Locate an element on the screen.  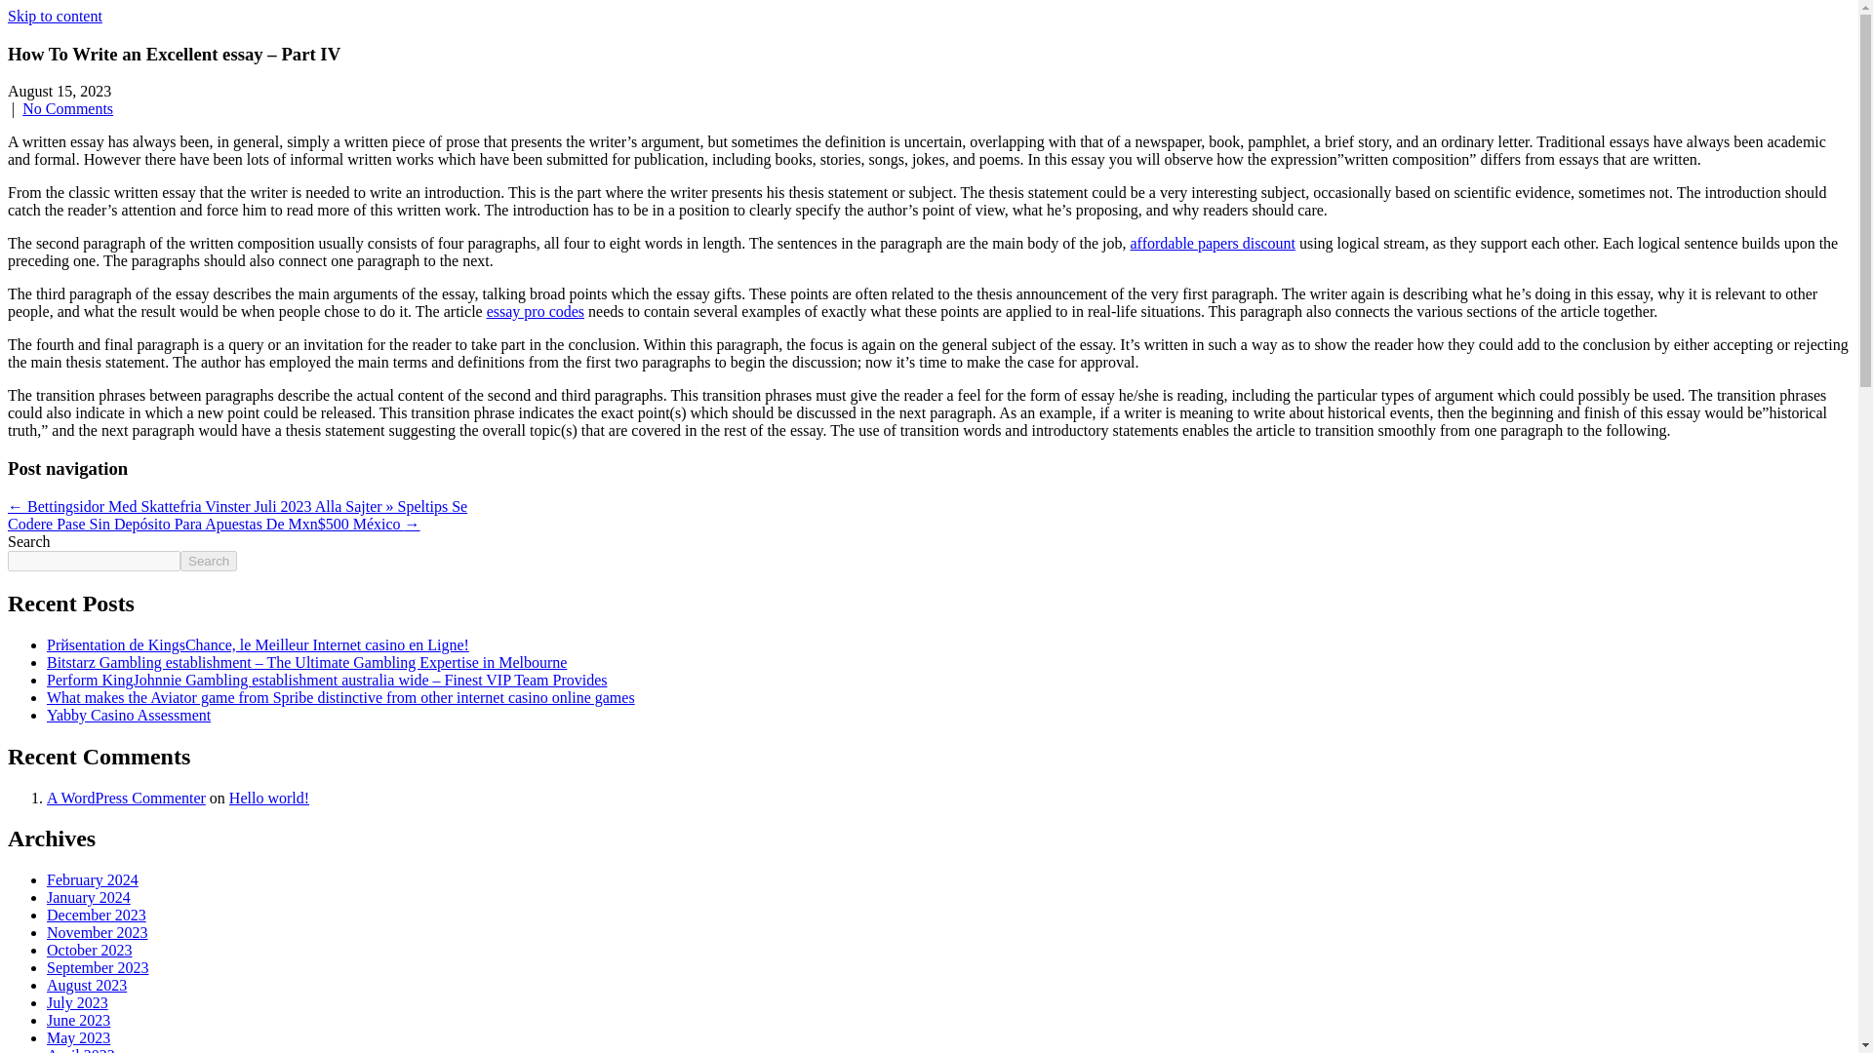
September 2023 is located at coordinates (98, 967).